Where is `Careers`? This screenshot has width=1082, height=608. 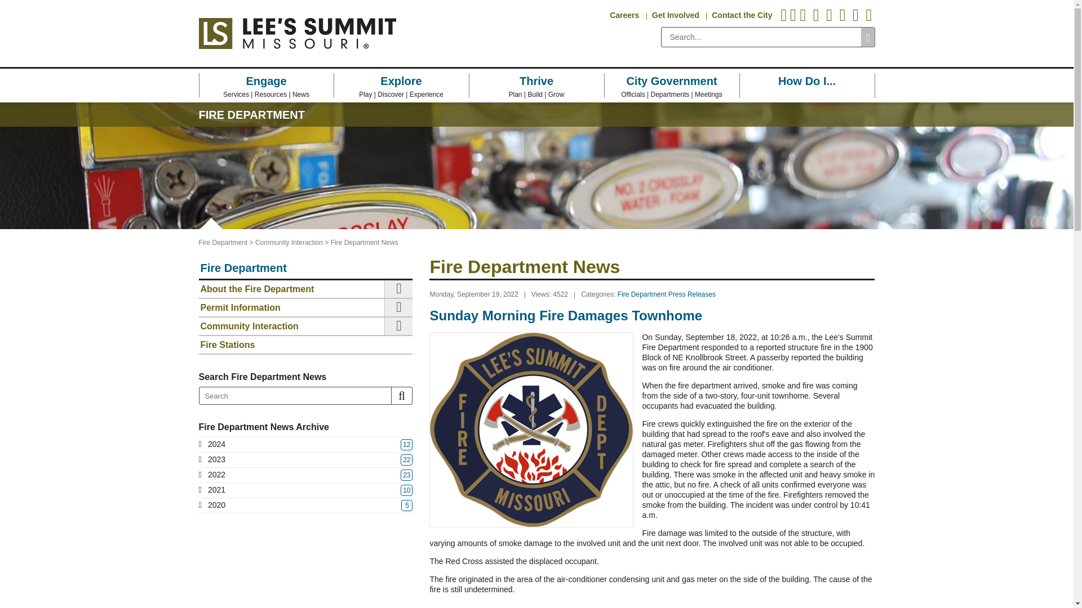 Careers is located at coordinates (624, 11).